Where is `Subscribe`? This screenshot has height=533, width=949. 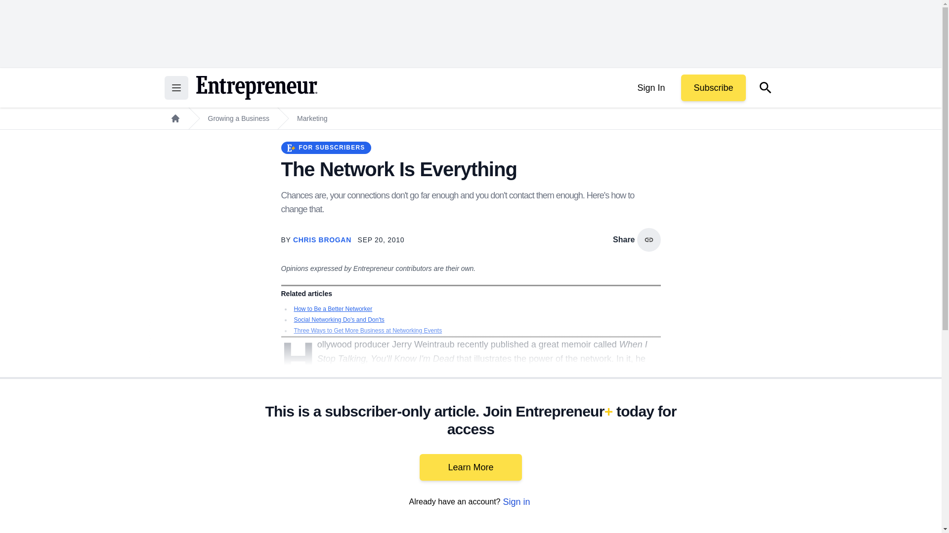
Subscribe is located at coordinates (713, 88).